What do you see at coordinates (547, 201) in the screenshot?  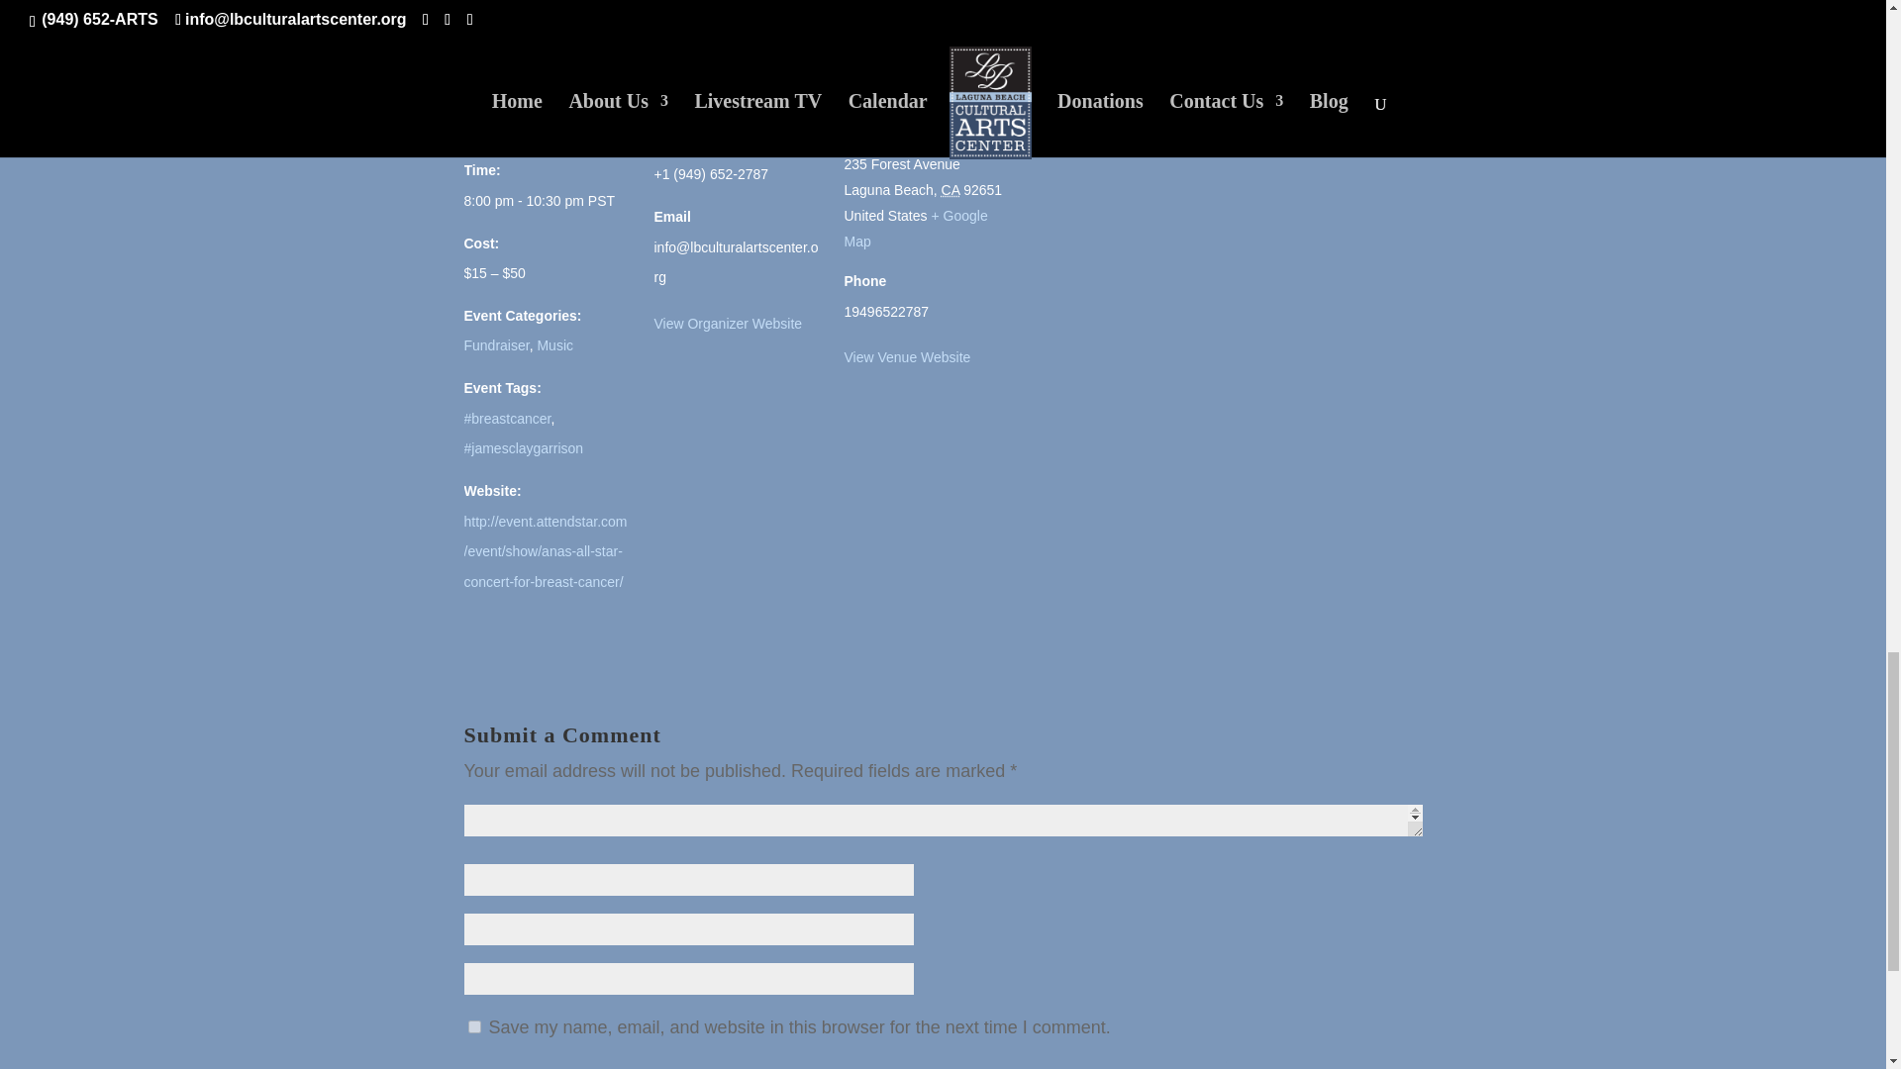 I see `2020-02-21` at bounding box center [547, 201].